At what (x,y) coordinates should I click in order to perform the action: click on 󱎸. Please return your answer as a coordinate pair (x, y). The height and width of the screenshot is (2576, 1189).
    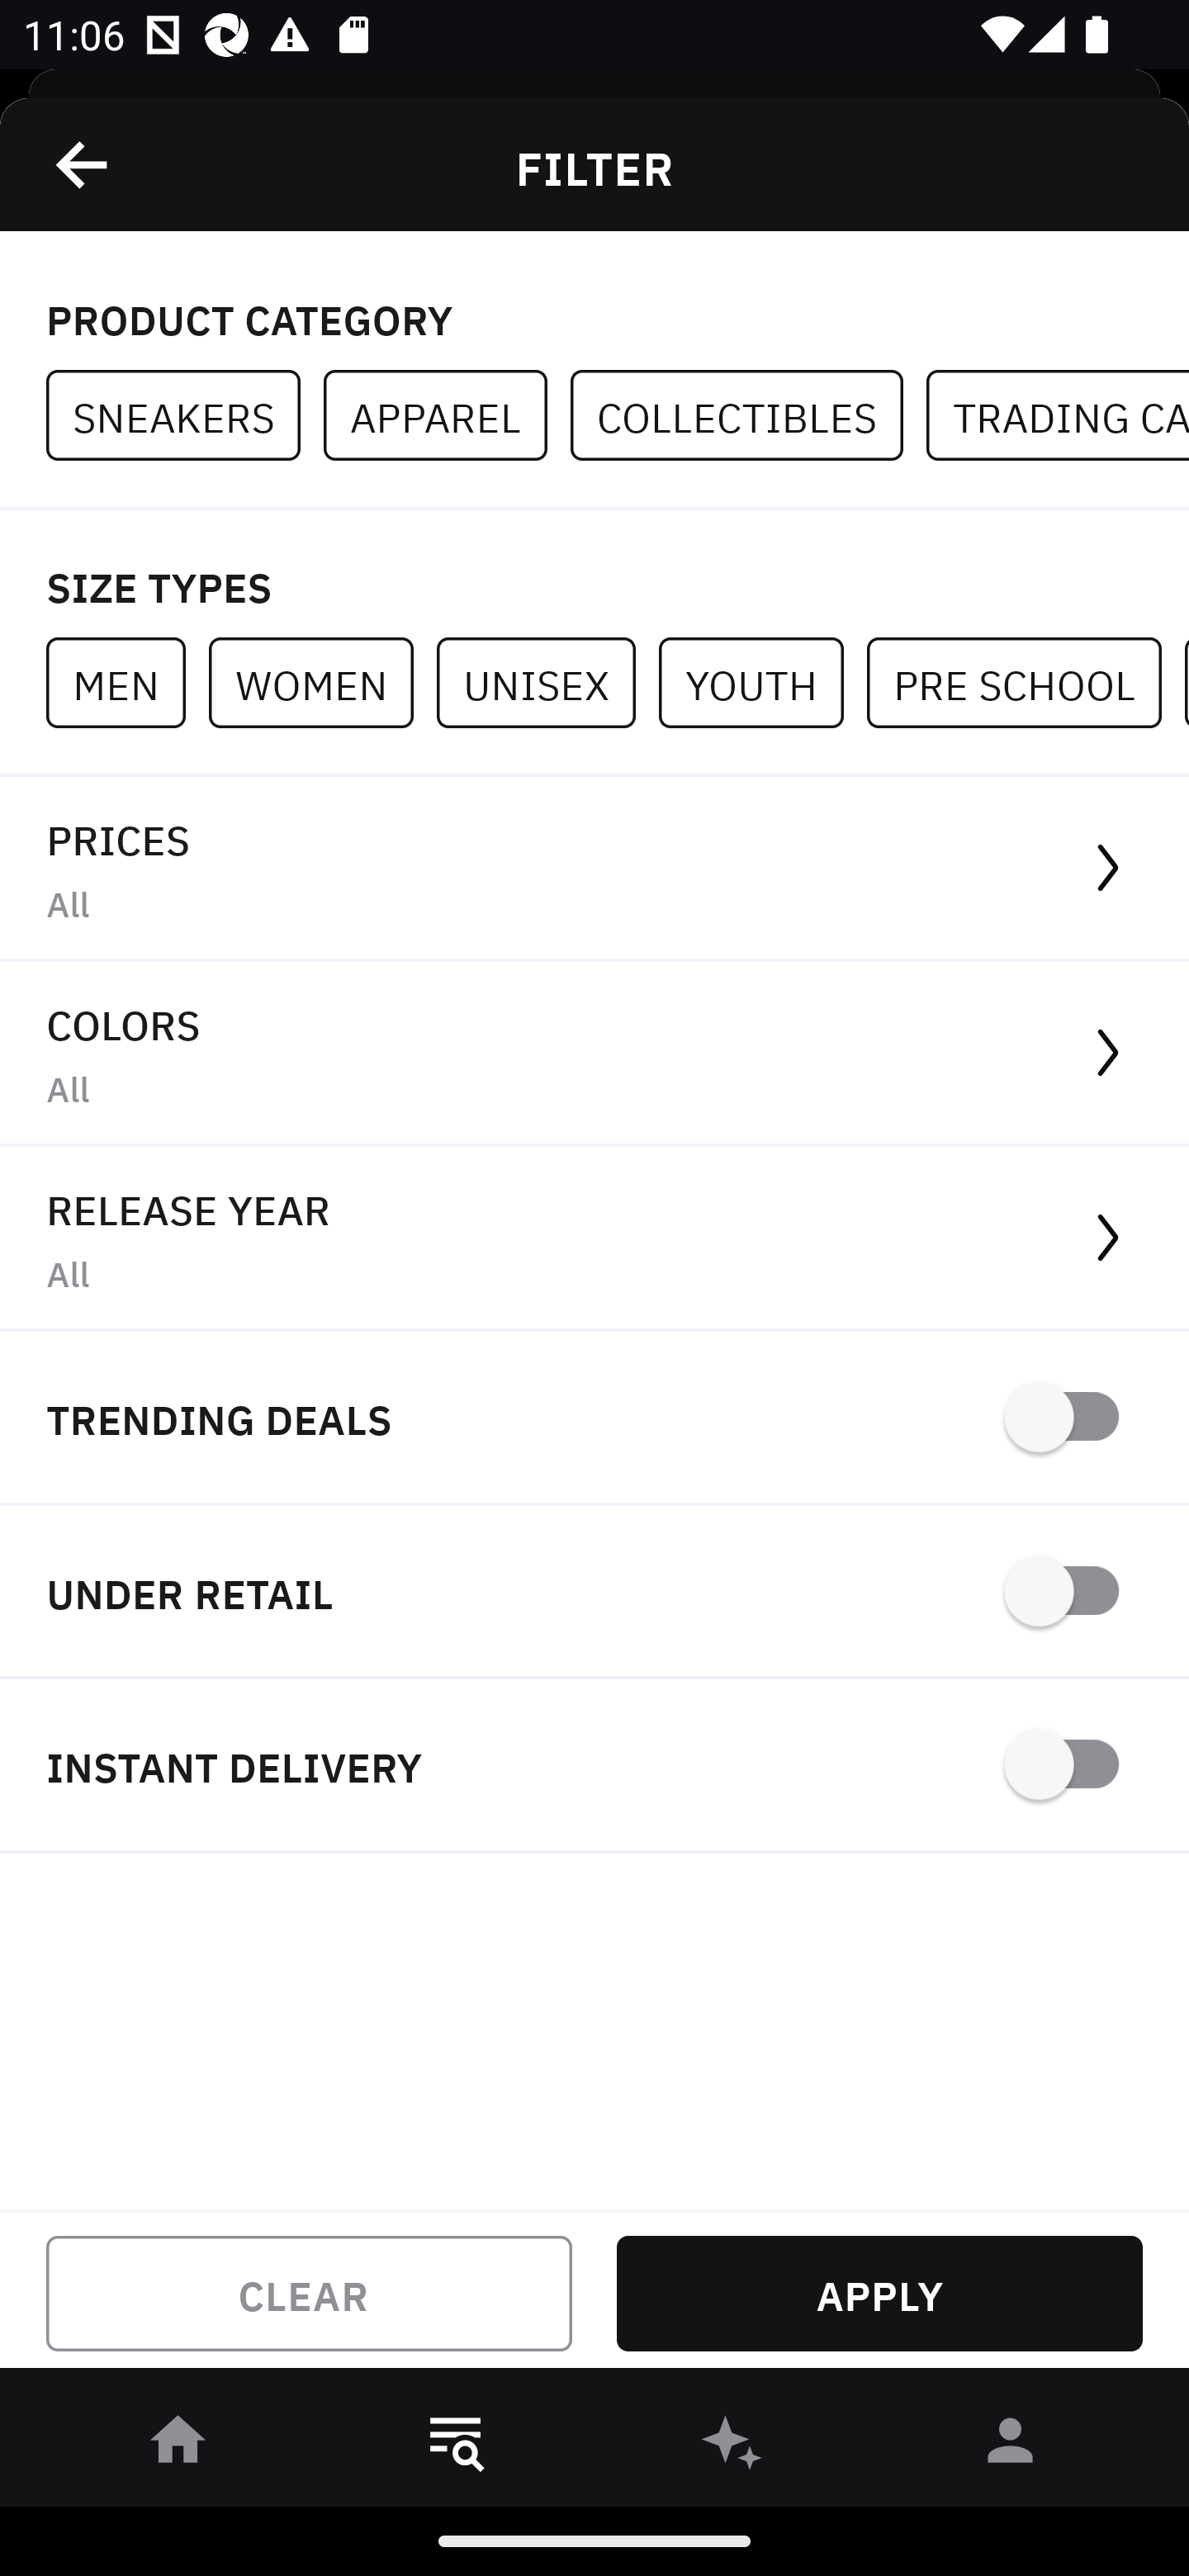
    Looking at the image, I should click on (456, 2446).